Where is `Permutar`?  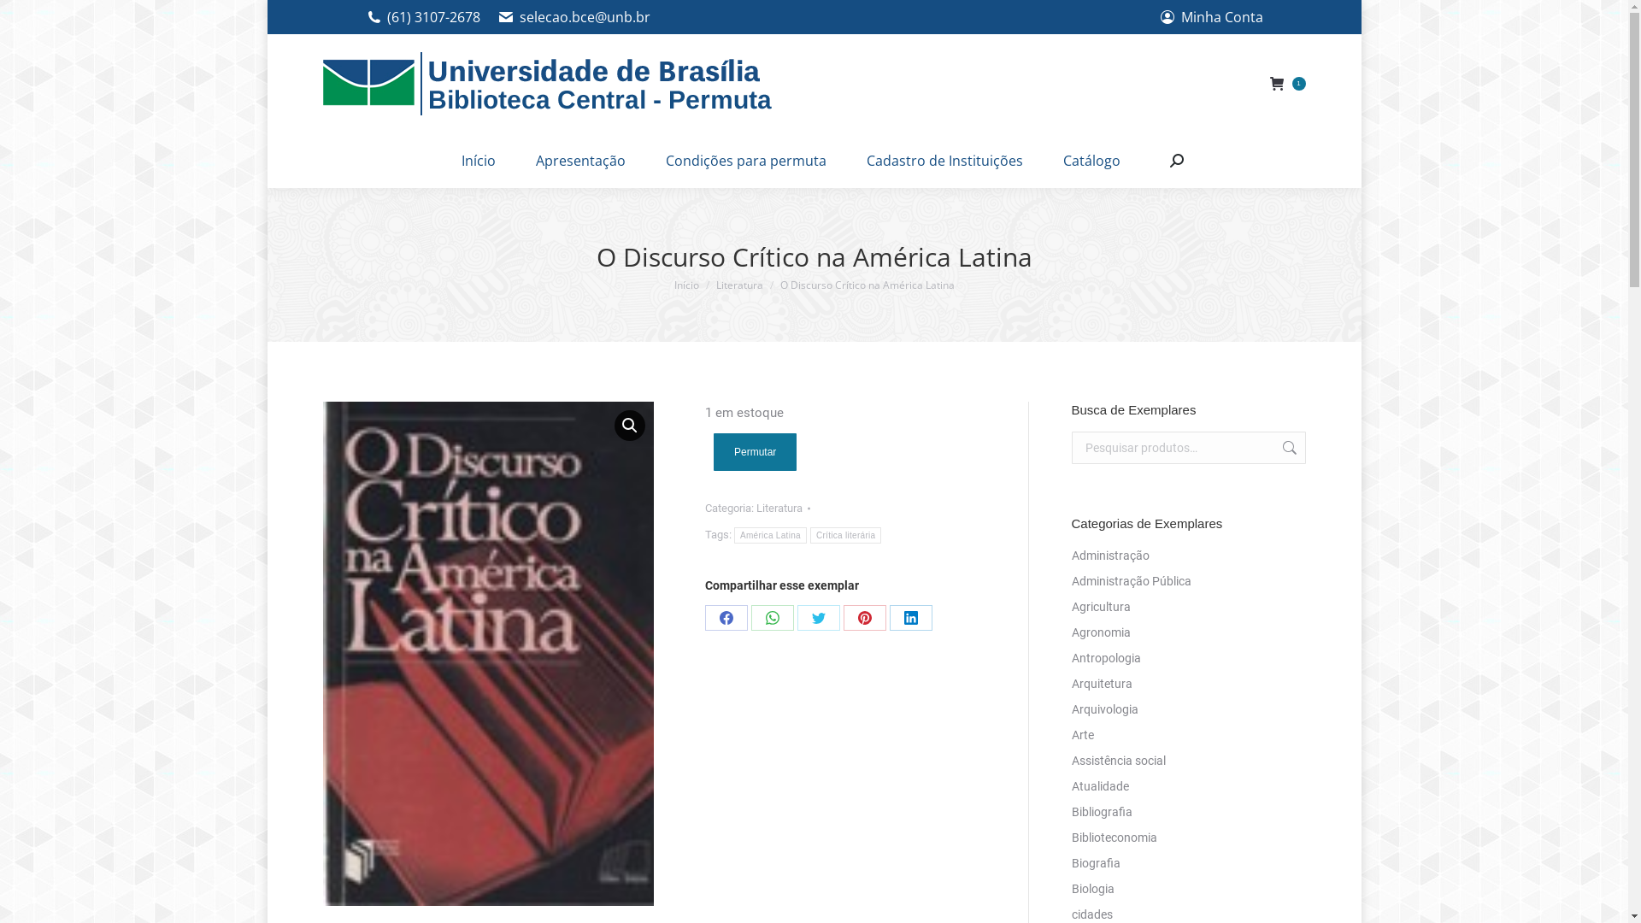
Permutar is located at coordinates (756, 452).